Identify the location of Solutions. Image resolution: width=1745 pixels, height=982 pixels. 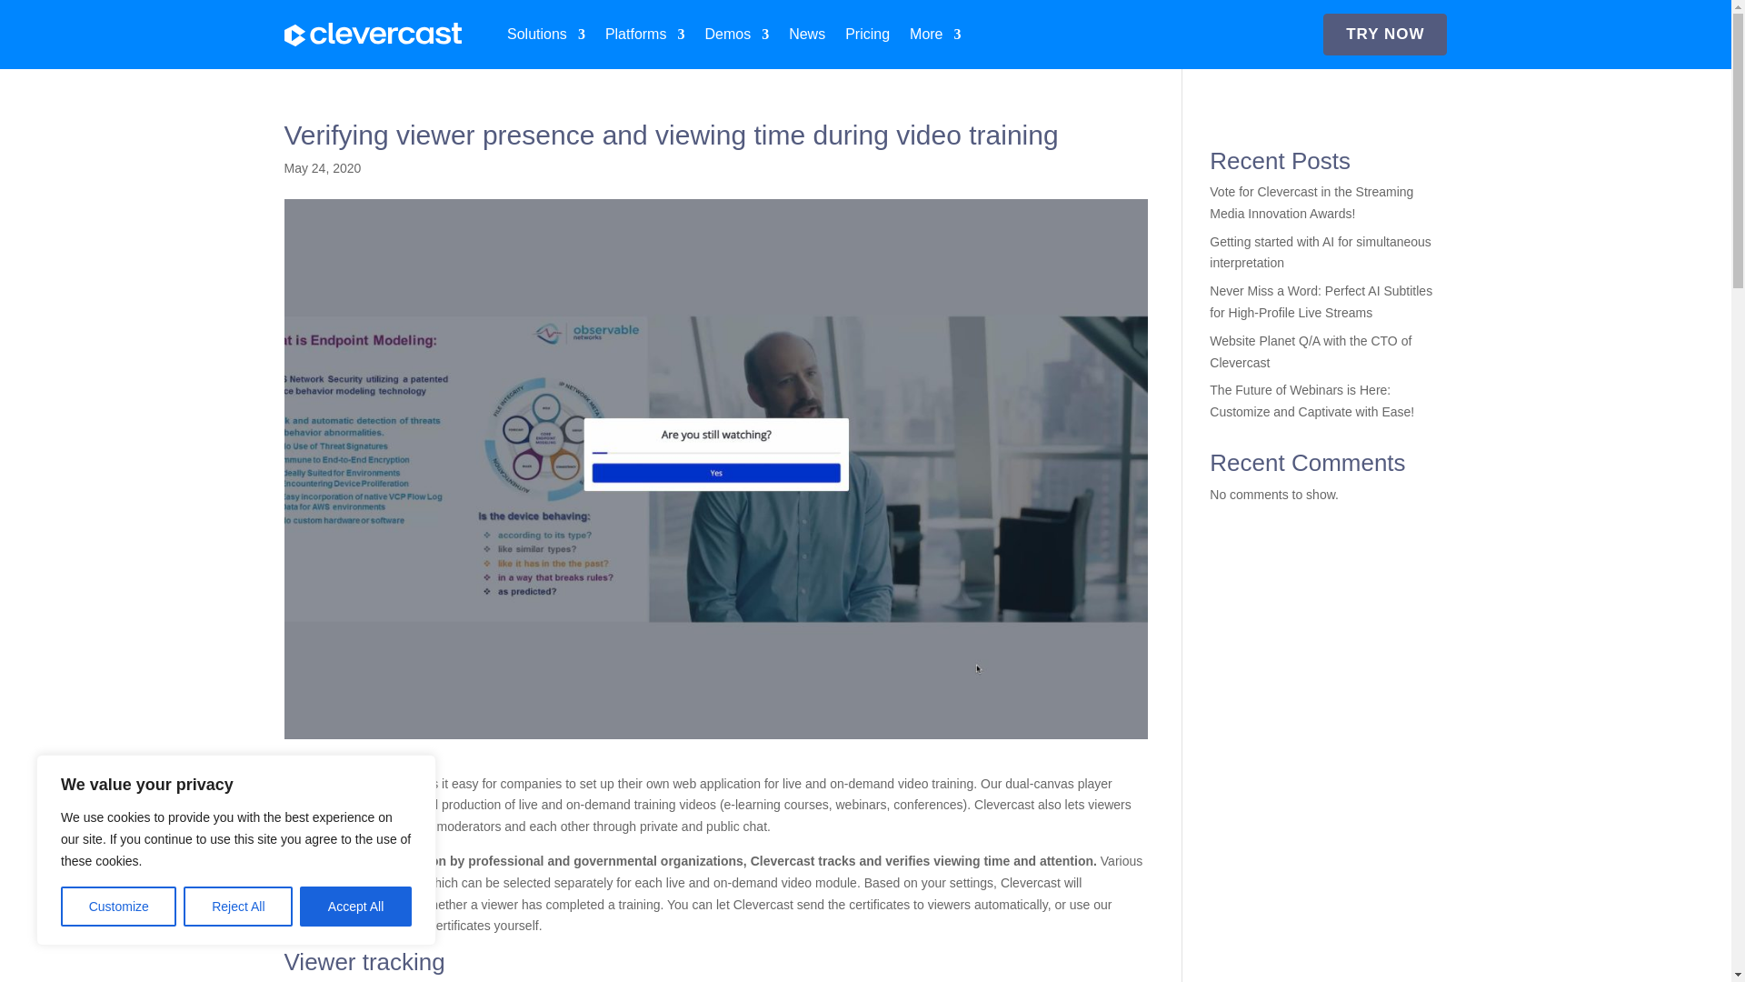
(545, 35).